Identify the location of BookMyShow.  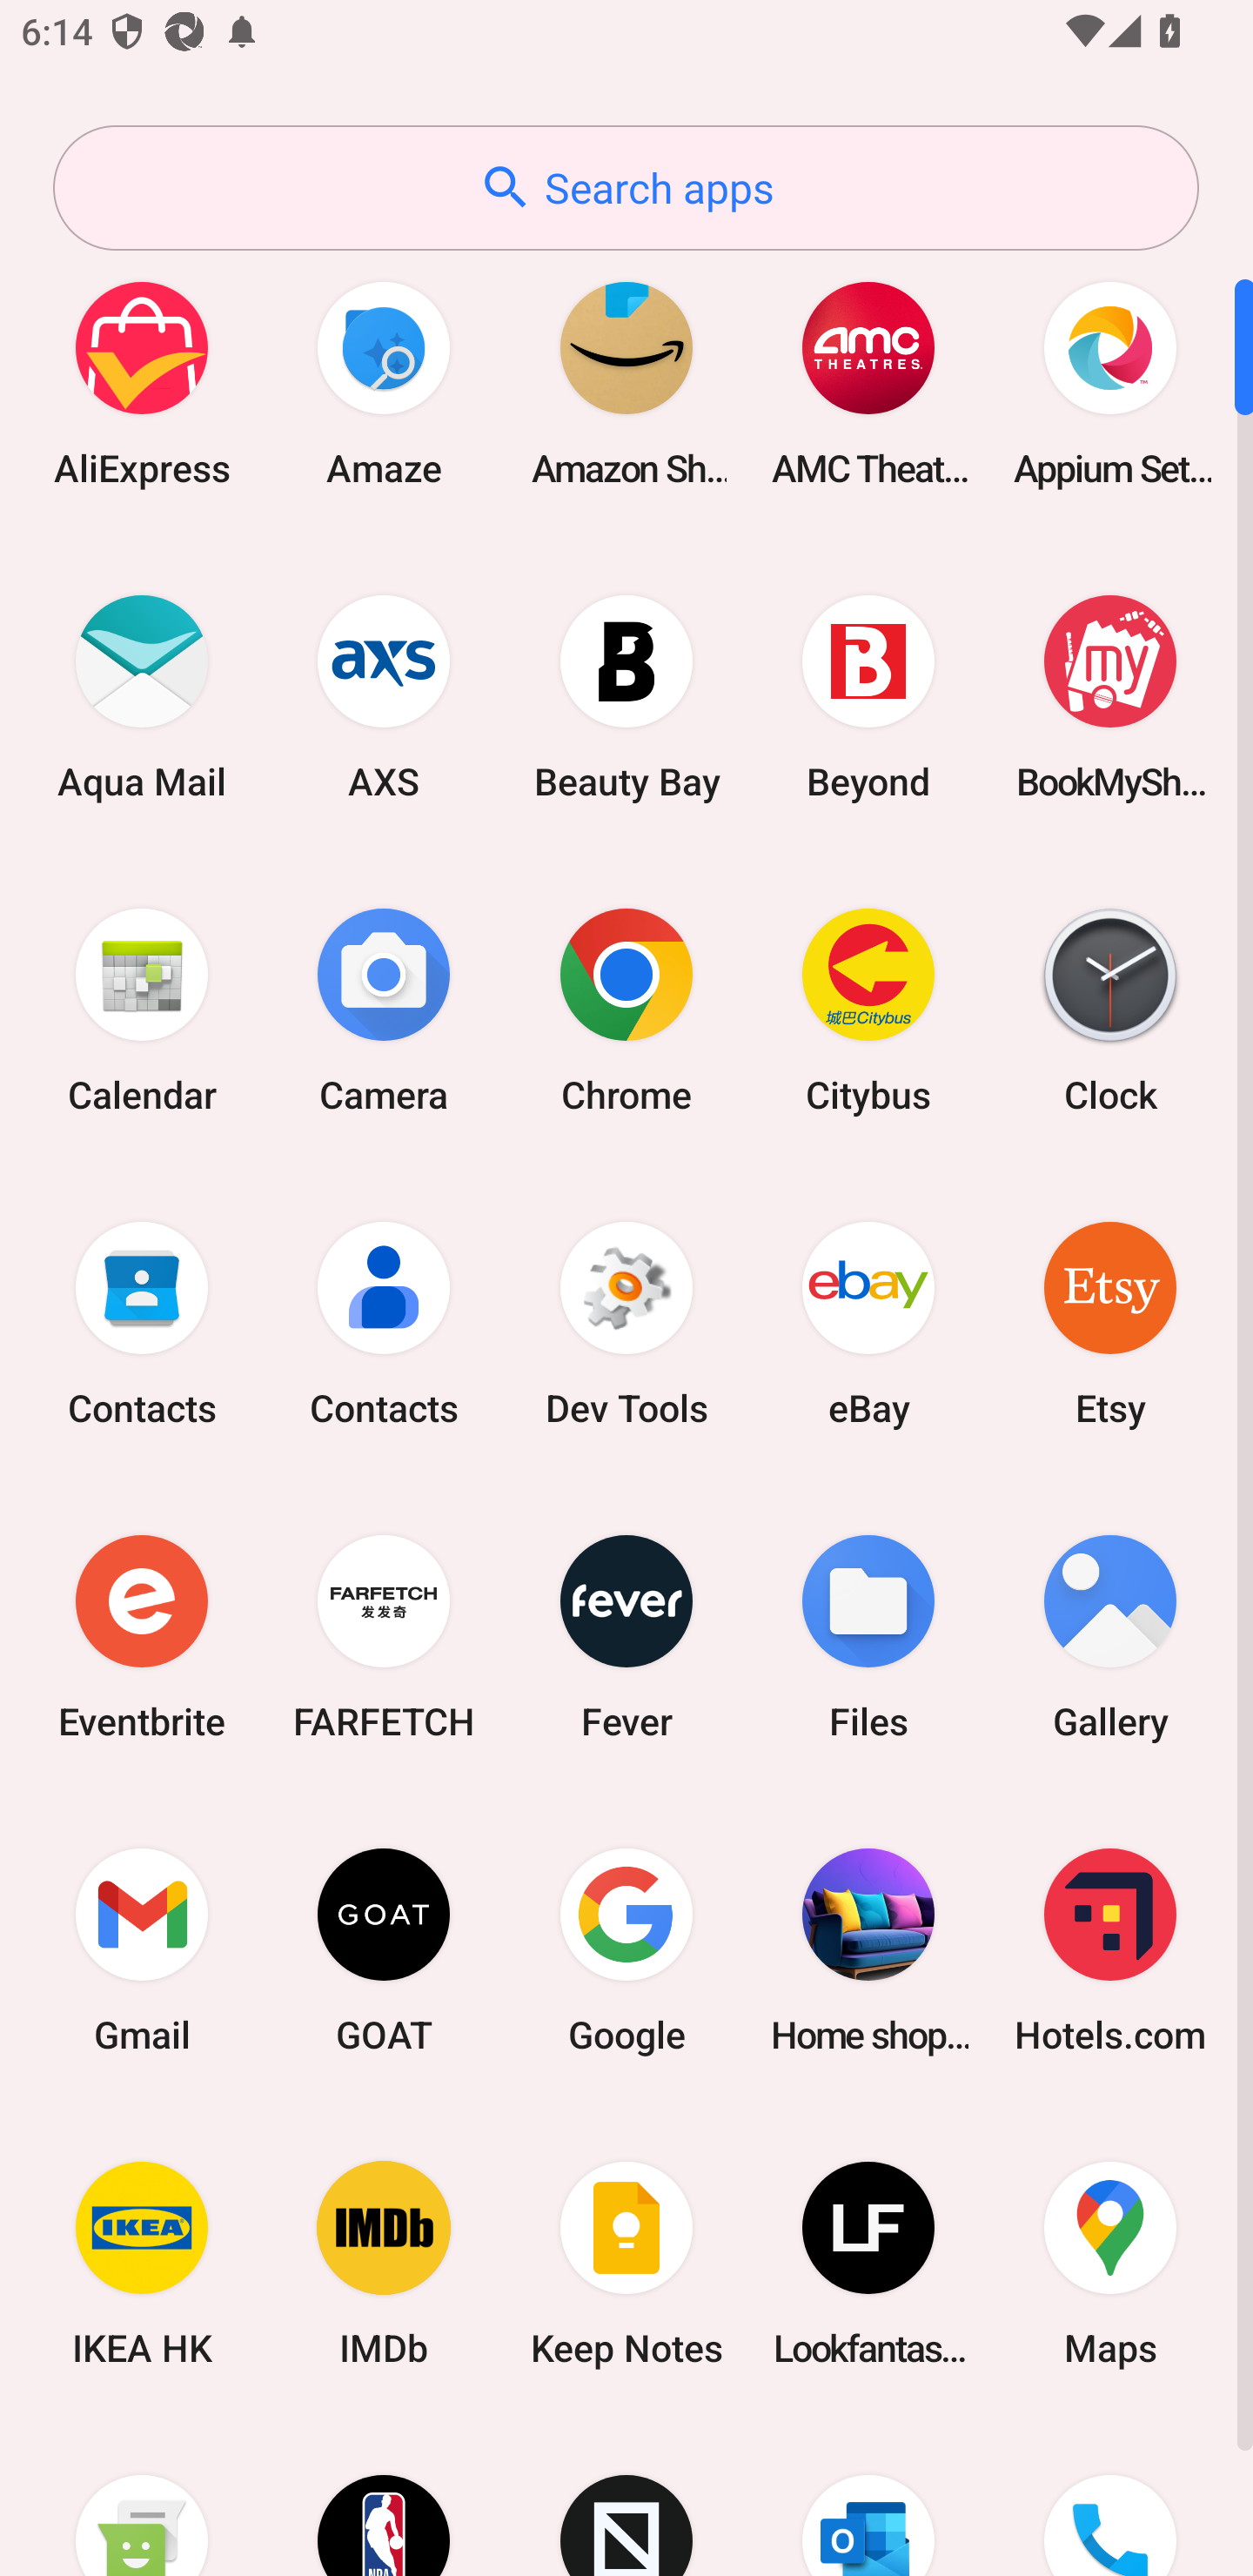
(1110, 696).